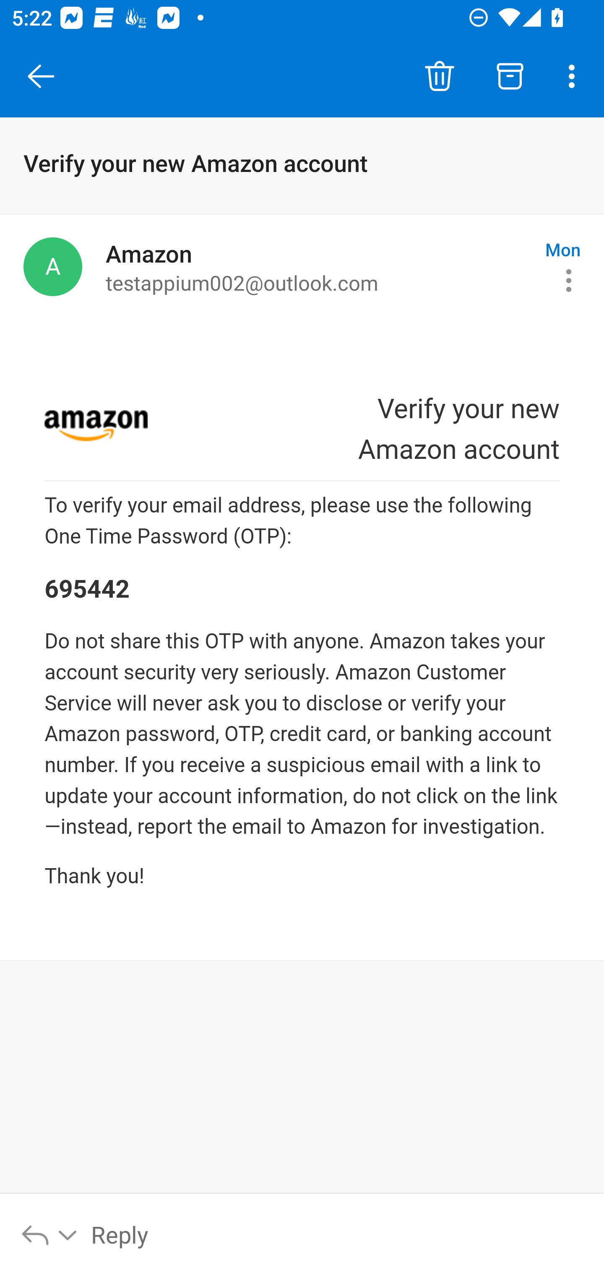 The width and height of the screenshot is (604, 1275). What do you see at coordinates (510, 76) in the screenshot?
I see `Archive` at bounding box center [510, 76].